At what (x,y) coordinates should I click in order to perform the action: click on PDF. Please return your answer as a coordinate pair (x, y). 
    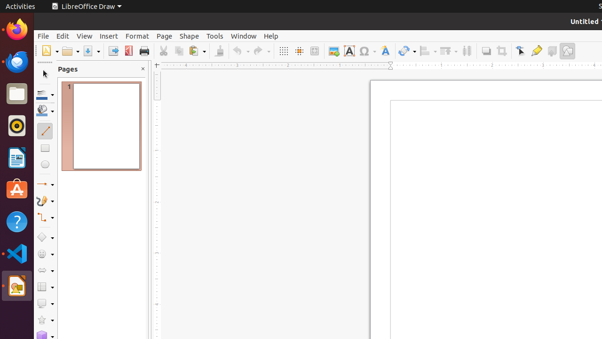
    Looking at the image, I should click on (129, 51).